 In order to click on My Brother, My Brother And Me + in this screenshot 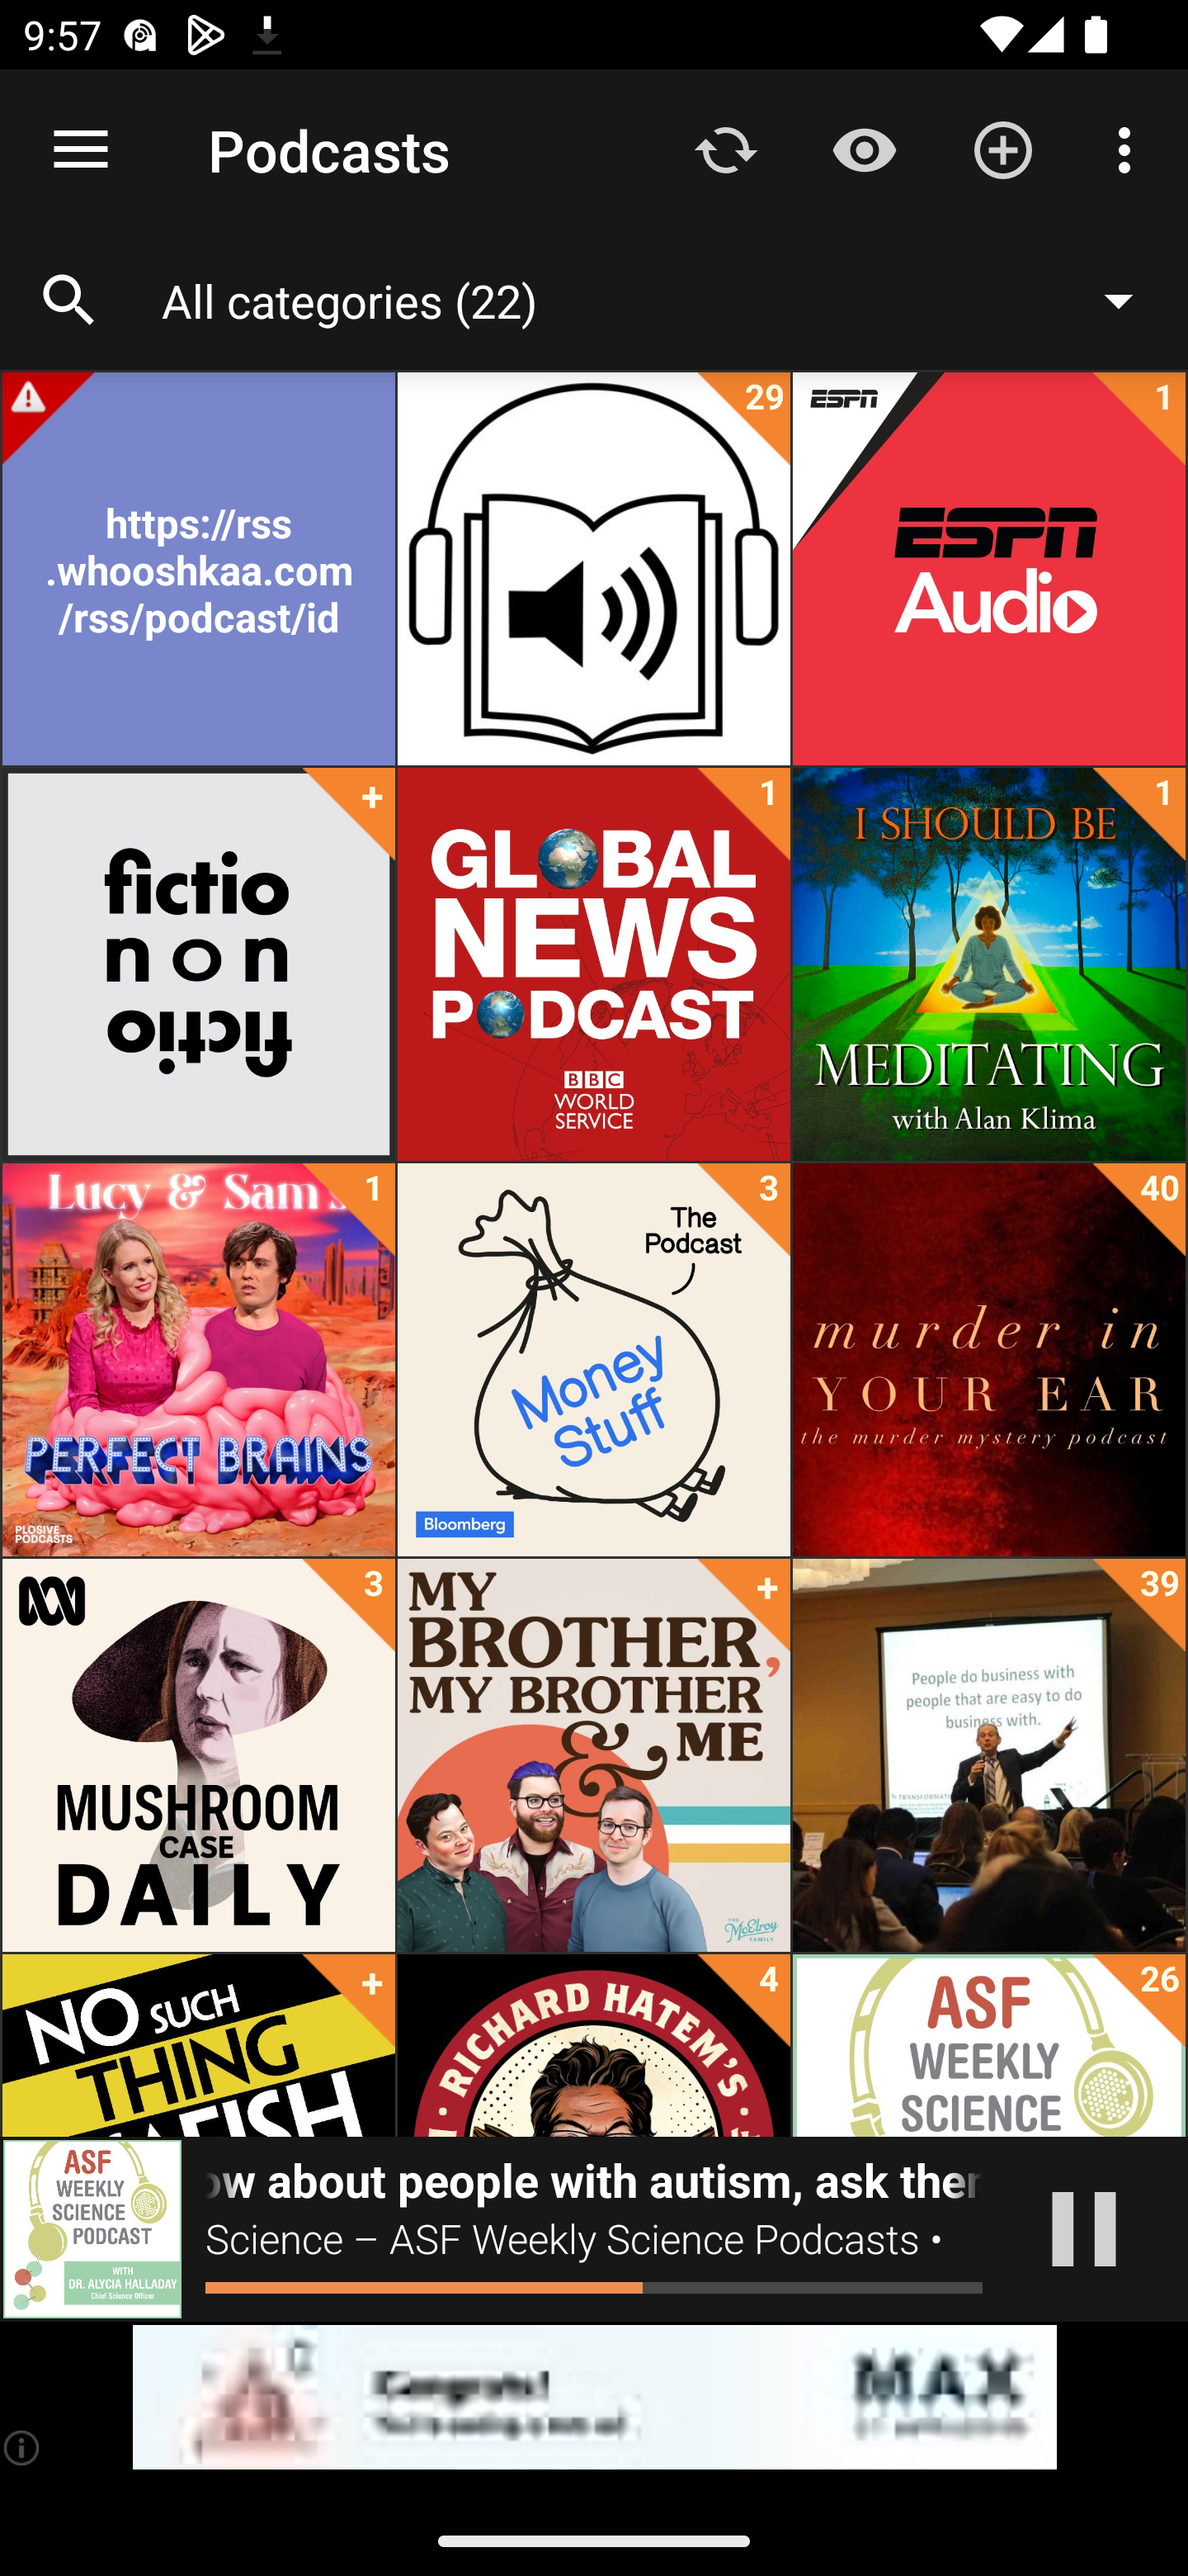, I will do `click(594, 1755)`.